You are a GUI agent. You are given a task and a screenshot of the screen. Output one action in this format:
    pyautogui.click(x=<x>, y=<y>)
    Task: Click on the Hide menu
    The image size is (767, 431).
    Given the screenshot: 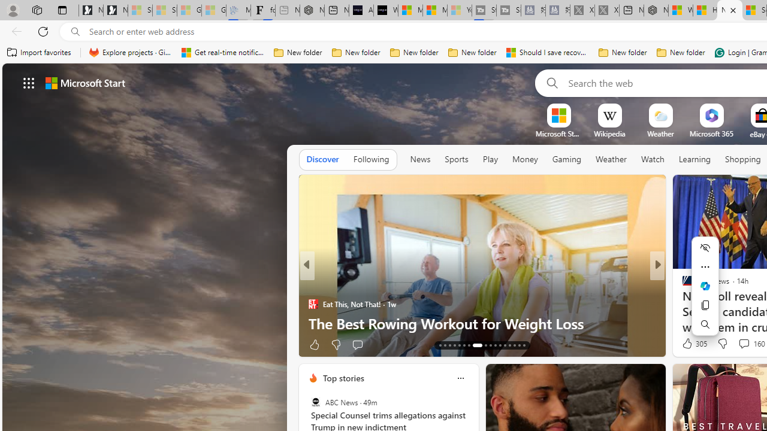 What is the action you would take?
    pyautogui.click(x=705, y=248)
    